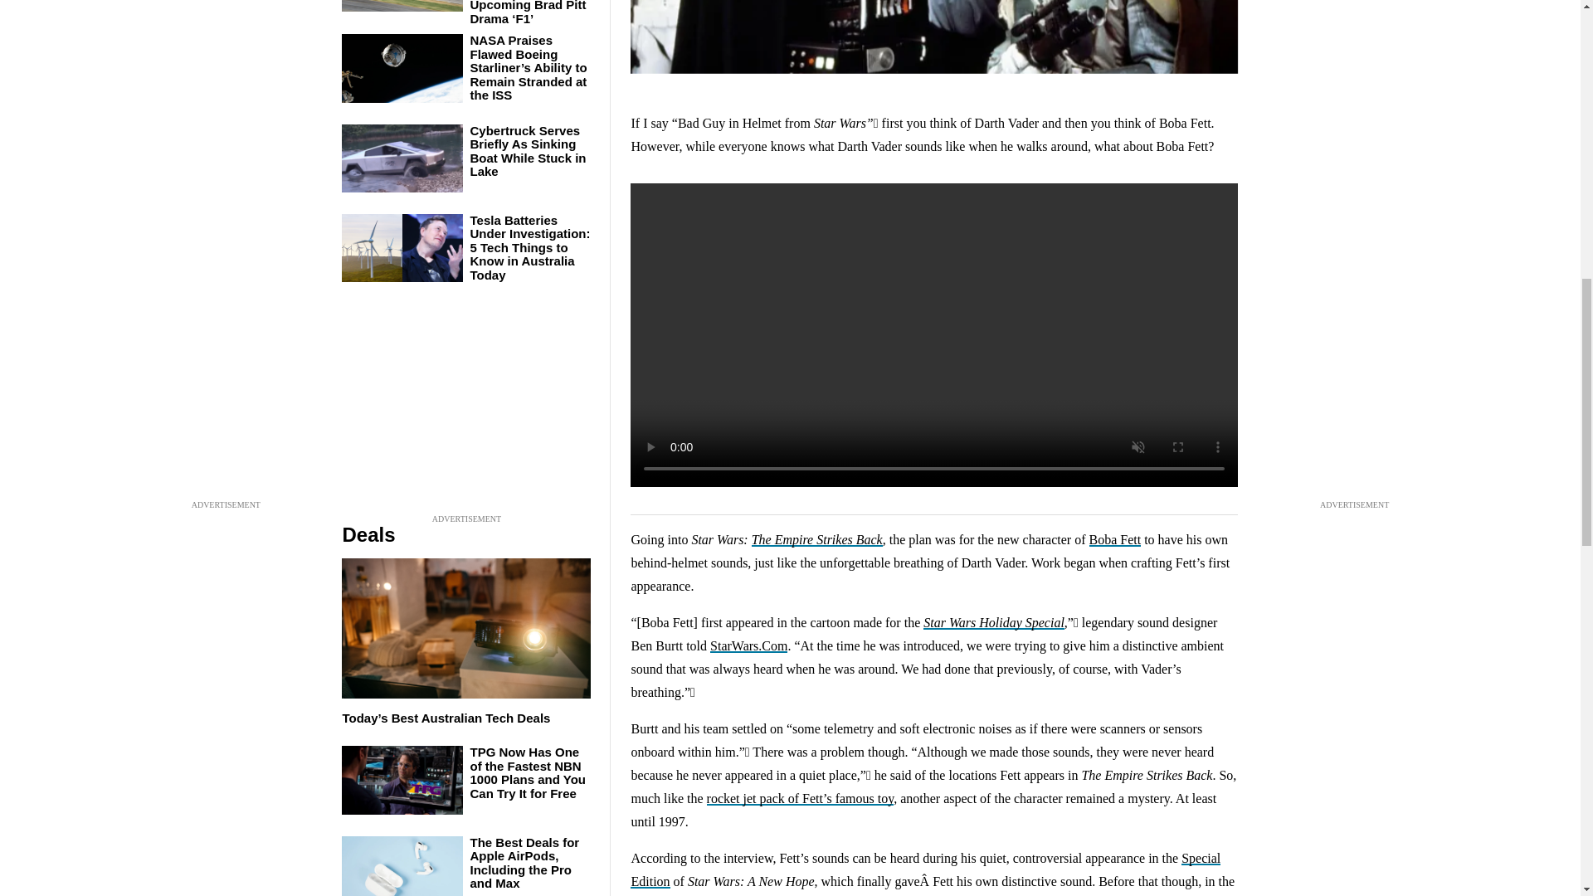 The image size is (1593, 896). I want to click on 3rd party ad content, so click(466, 407).